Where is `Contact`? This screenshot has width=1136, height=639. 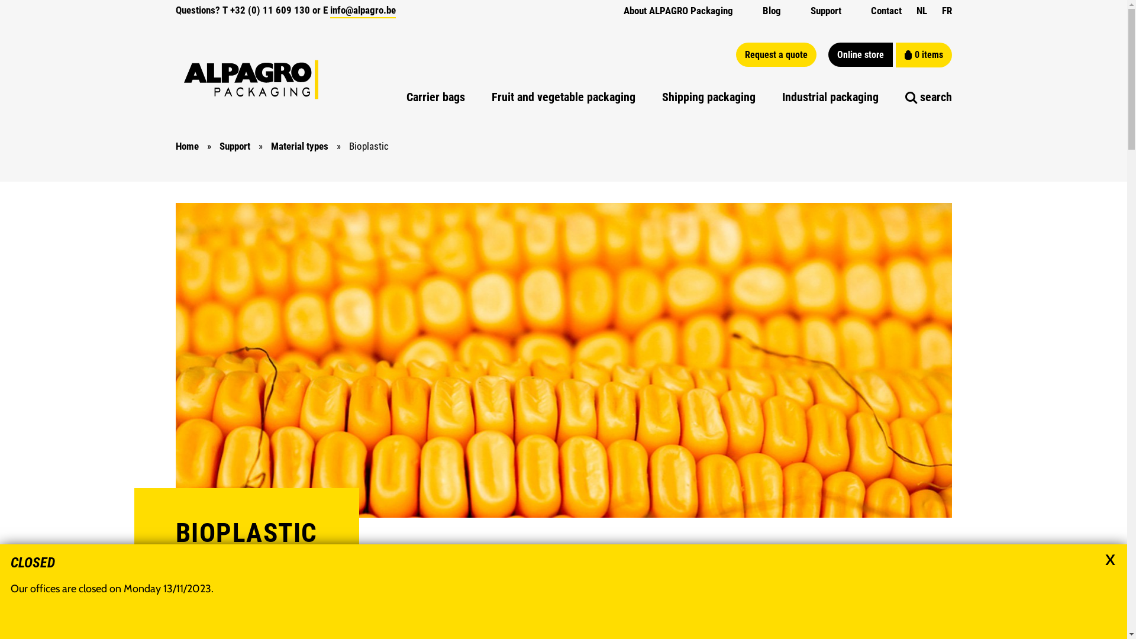 Contact is located at coordinates (886, 11).